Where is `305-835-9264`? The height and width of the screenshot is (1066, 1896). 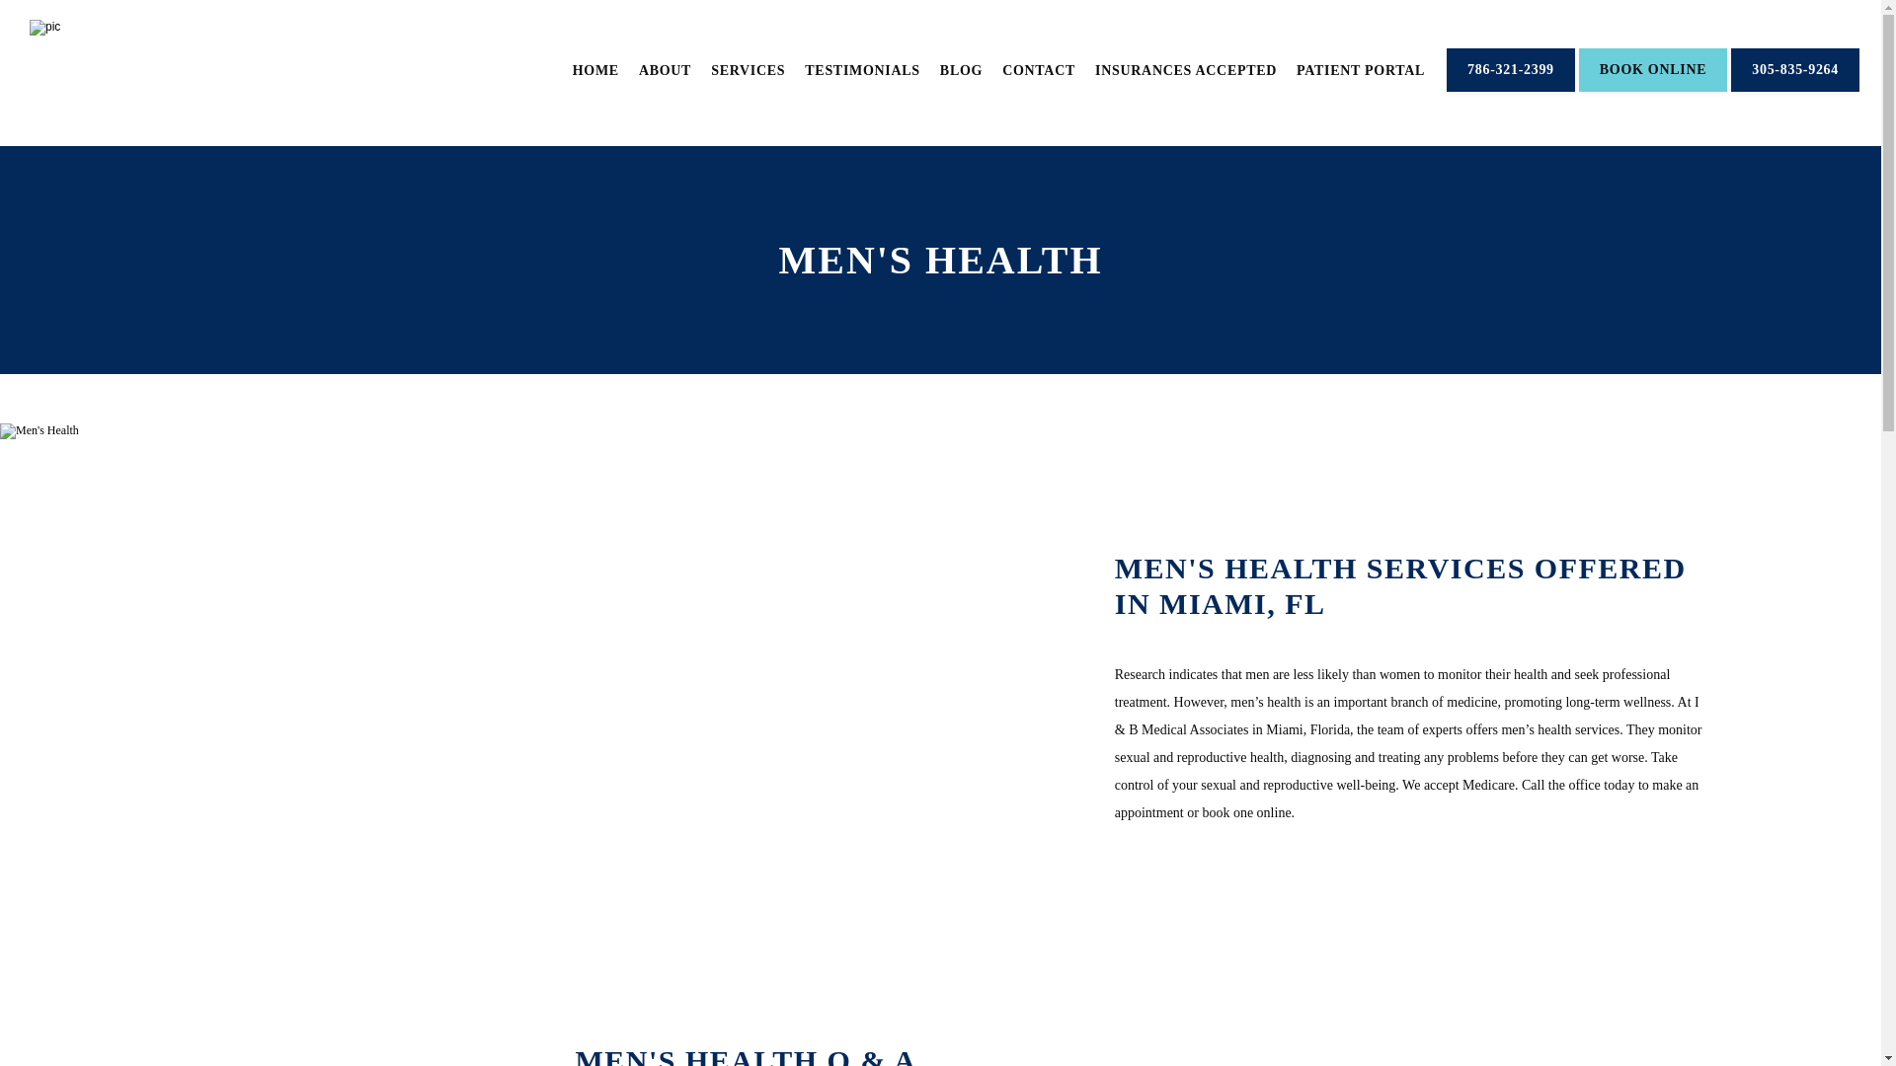 305-835-9264 is located at coordinates (1795, 90).